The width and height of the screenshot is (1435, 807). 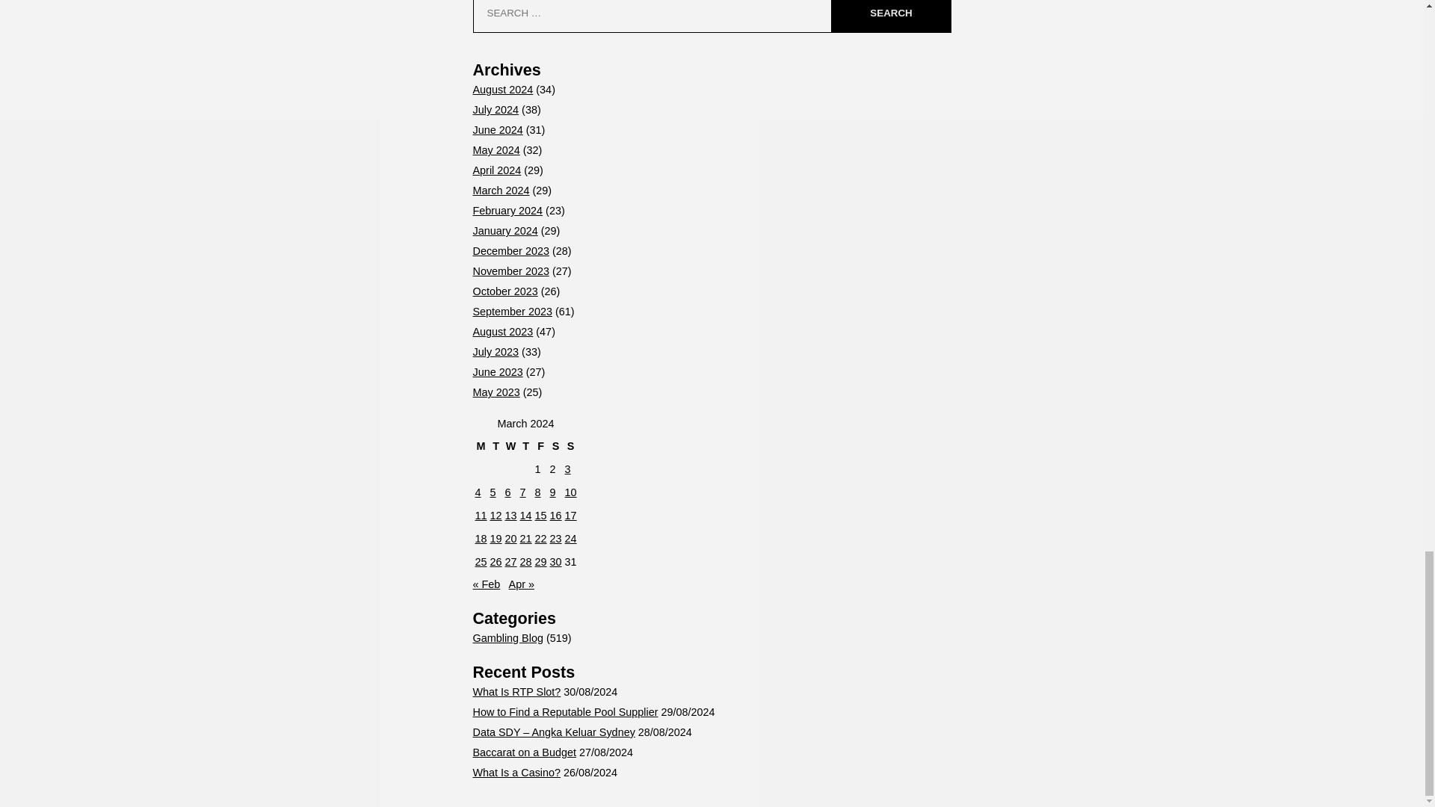 What do you see at coordinates (496, 150) in the screenshot?
I see `May 2024` at bounding box center [496, 150].